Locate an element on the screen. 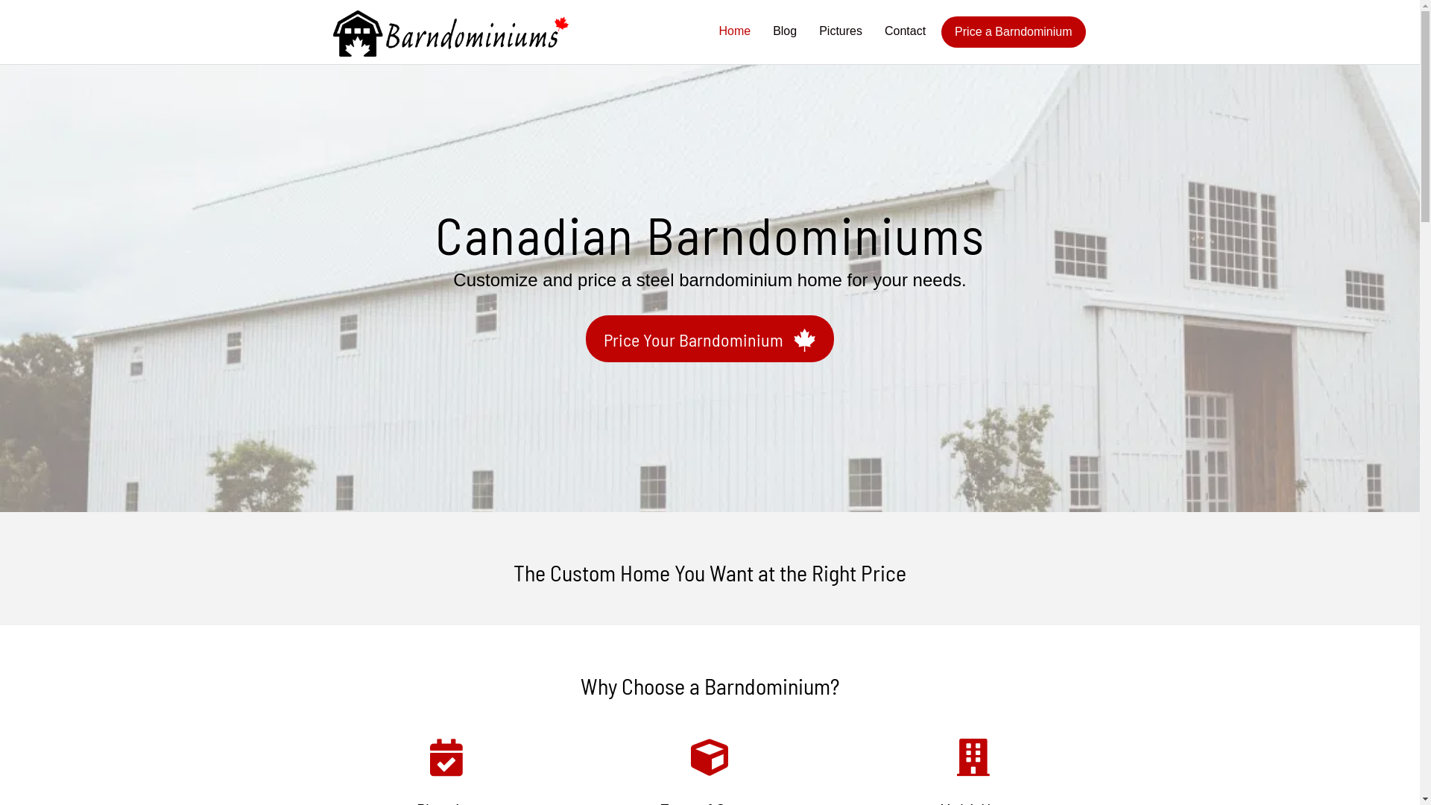 The image size is (1431, 805). Blog is located at coordinates (785, 31).